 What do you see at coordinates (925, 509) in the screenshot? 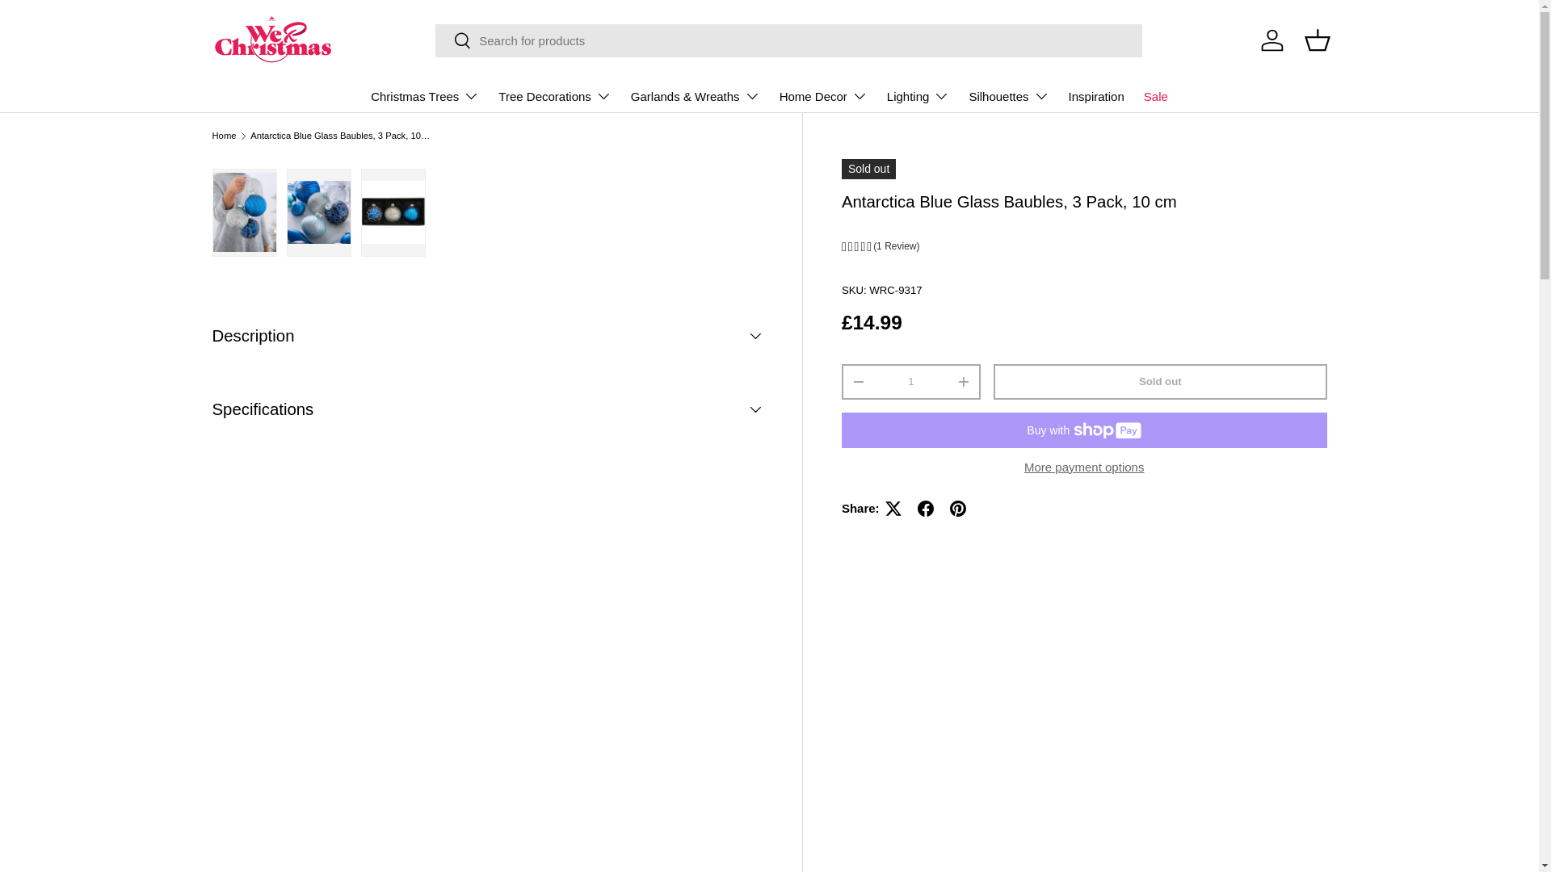
I see `Share on Facebook` at bounding box center [925, 509].